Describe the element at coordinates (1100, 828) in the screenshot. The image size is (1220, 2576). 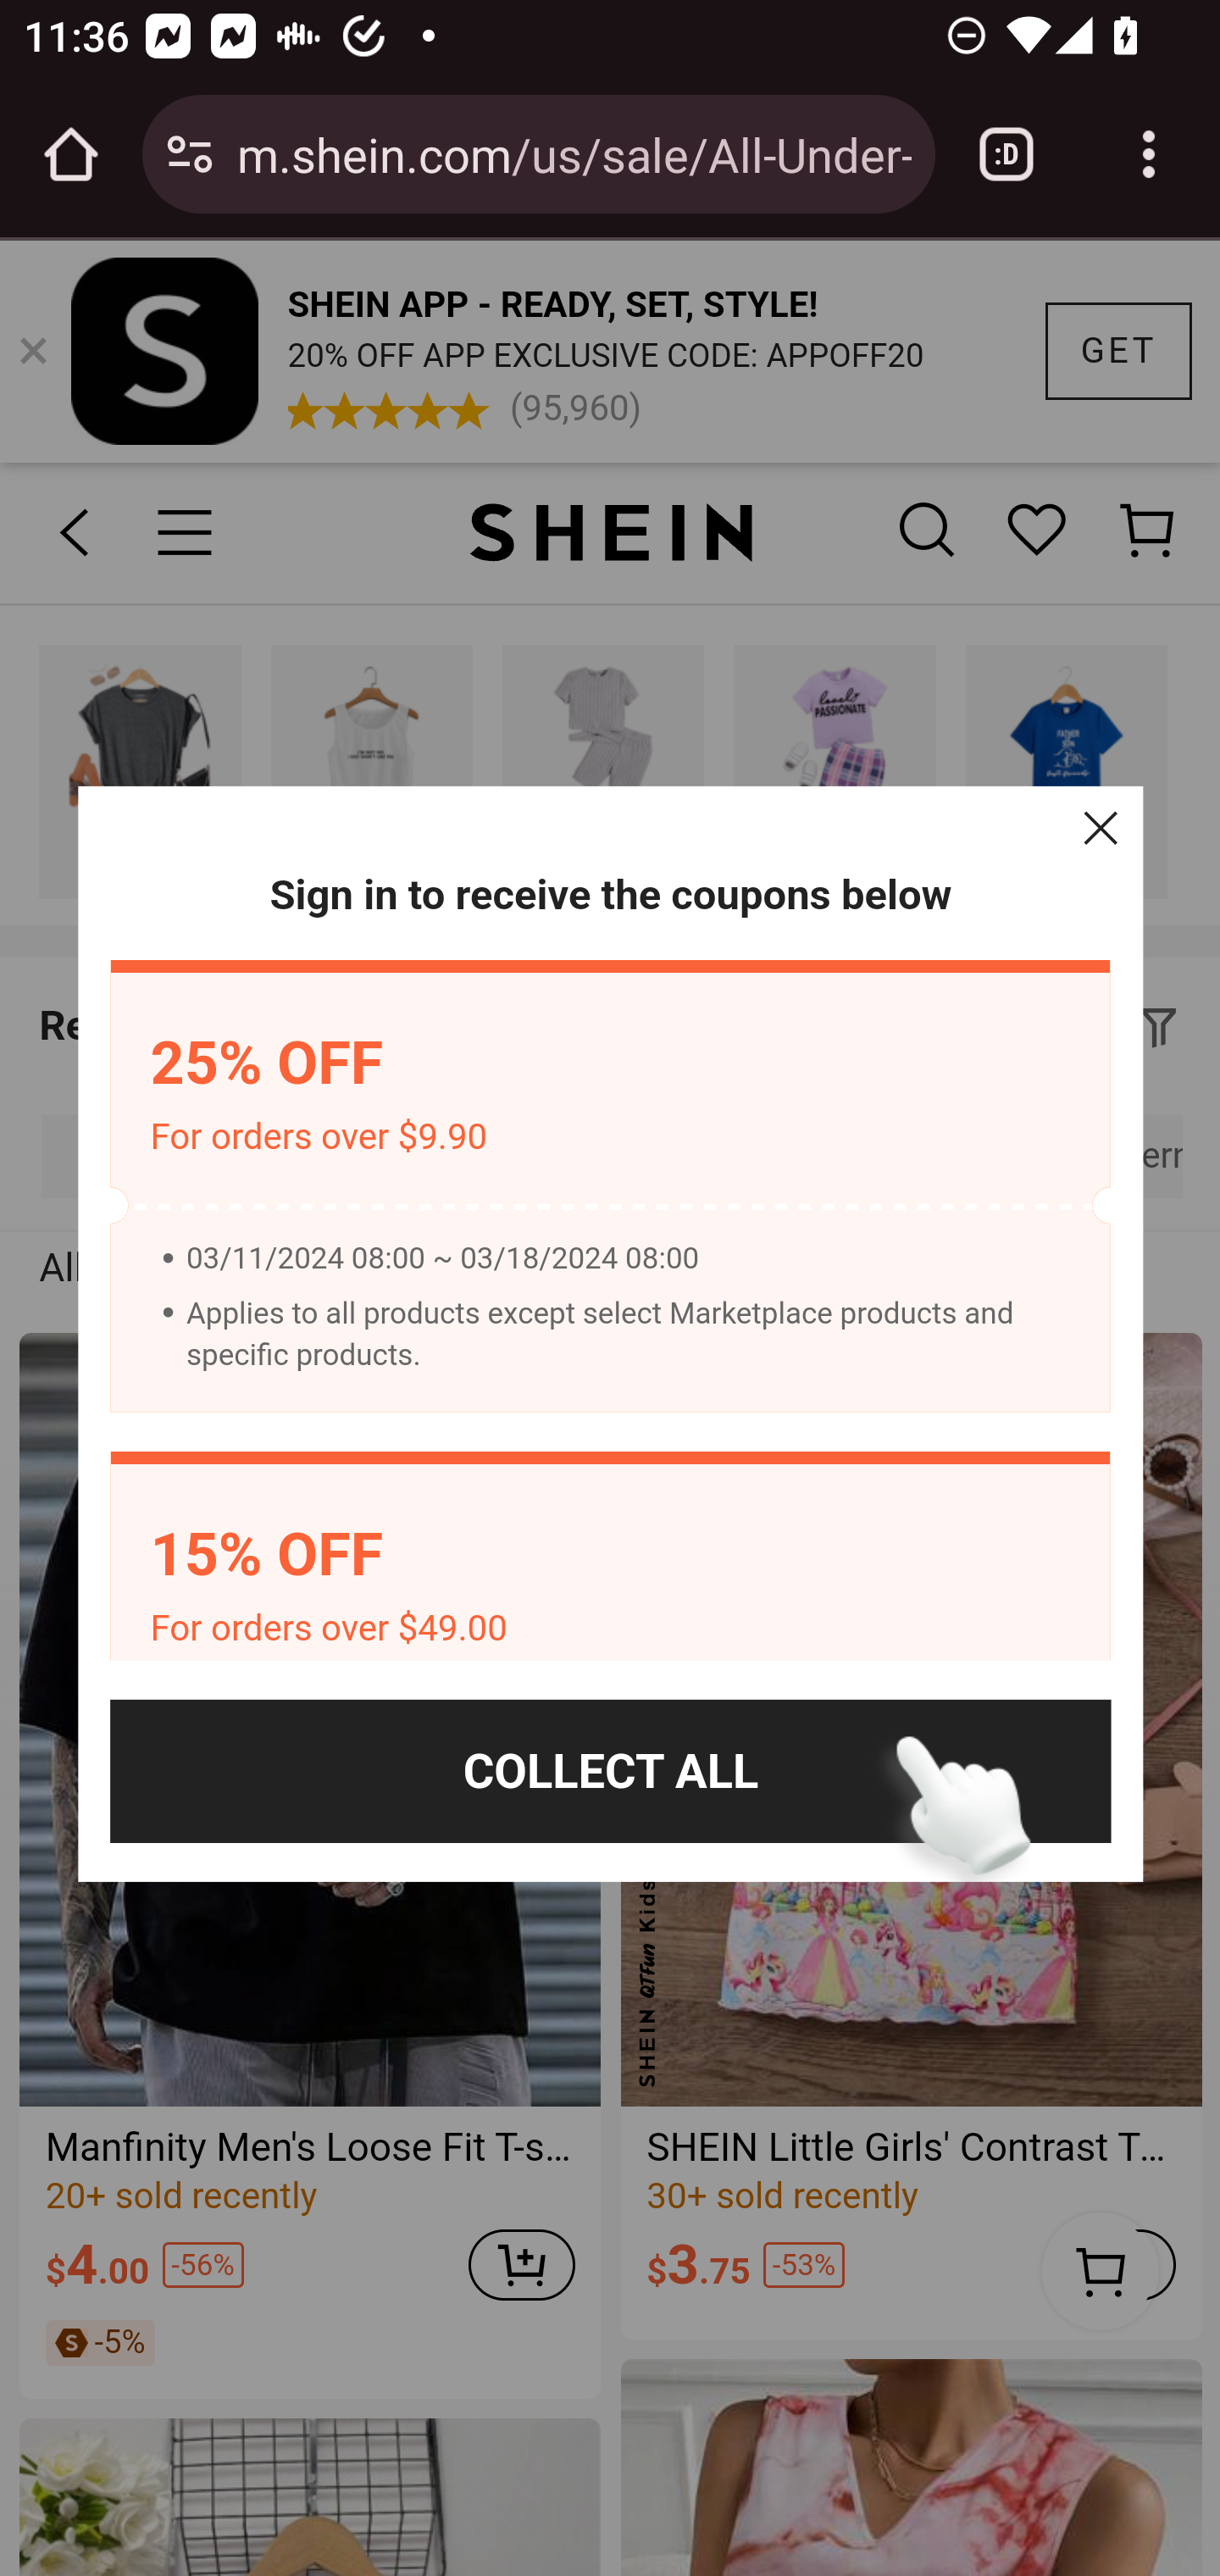
I see `Close` at that location.